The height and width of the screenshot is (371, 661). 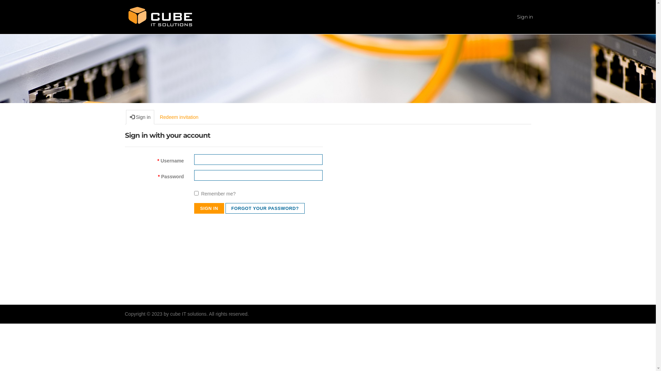 I want to click on Sign in, so click(x=140, y=117).